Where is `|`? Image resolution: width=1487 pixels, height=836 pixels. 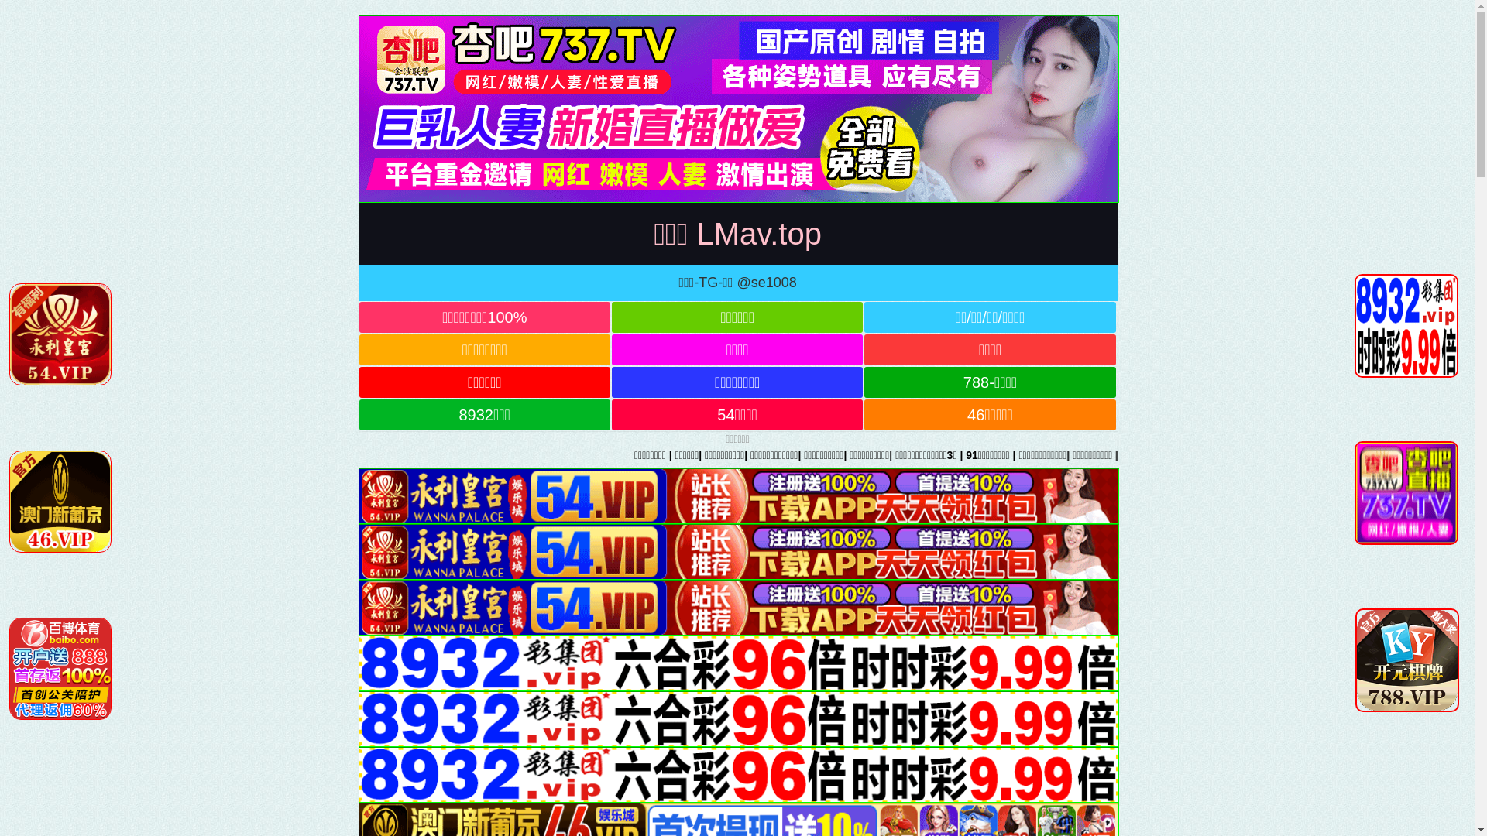
| is located at coordinates (1314, 455).